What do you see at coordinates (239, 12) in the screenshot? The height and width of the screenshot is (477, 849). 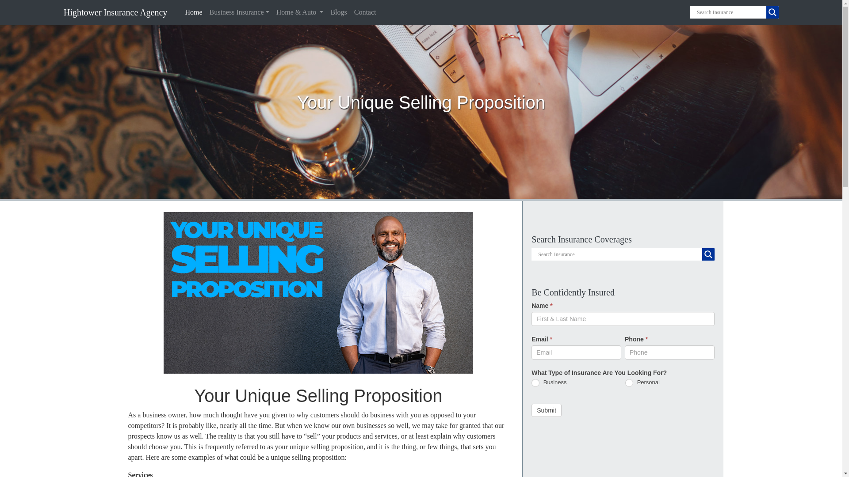 I see `Business Insurance` at bounding box center [239, 12].